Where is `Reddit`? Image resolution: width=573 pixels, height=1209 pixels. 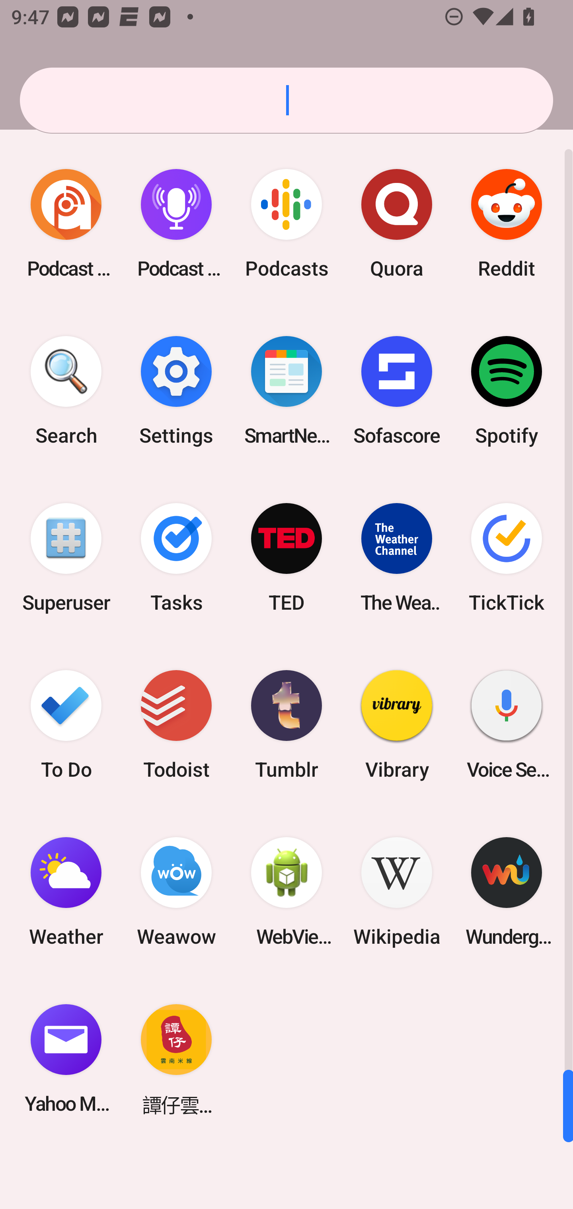
Reddit is located at coordinates (507, 224).